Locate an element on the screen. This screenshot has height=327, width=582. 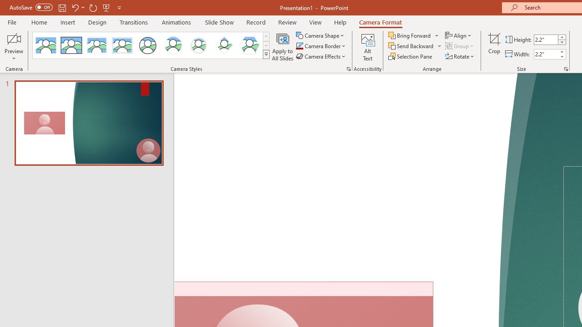
Camera Styles is located at coordinates (266, 54).